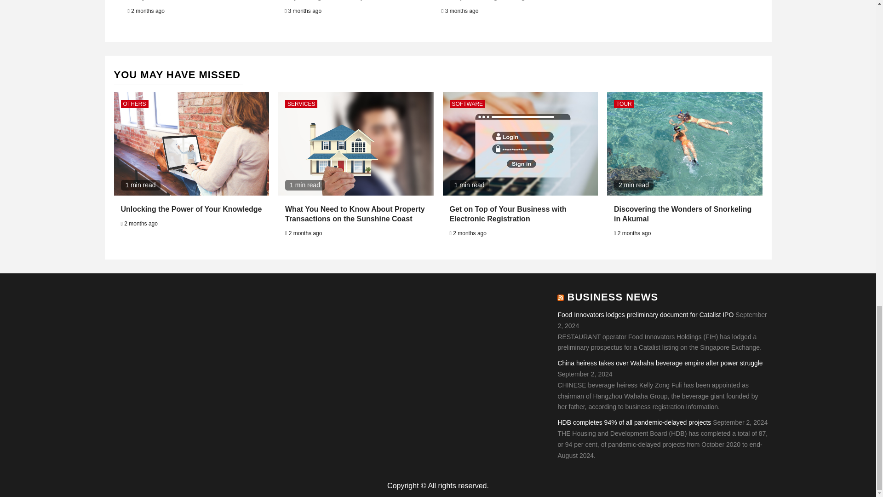 The height and width of the screenshot is (497, 883). I want to click on TOUR, so click(624, 104).